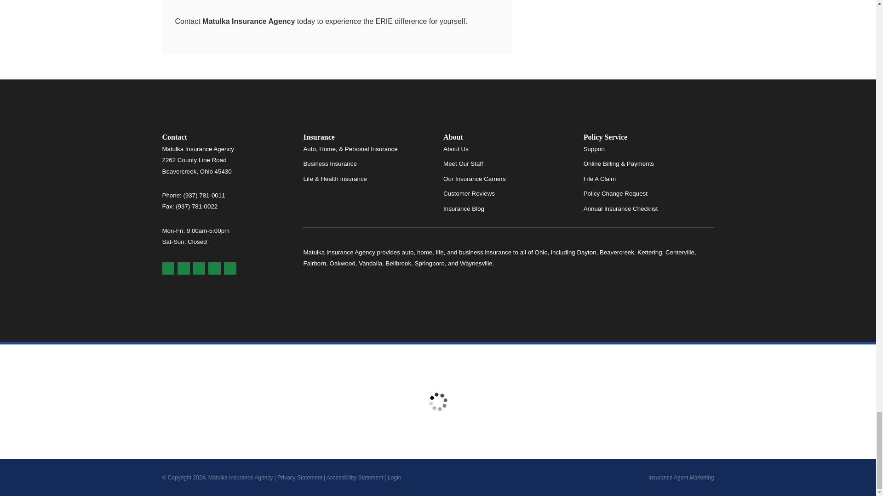  Describe the element at coordinates (200, 268) in the screenshot. I see `Facebook` at that location.